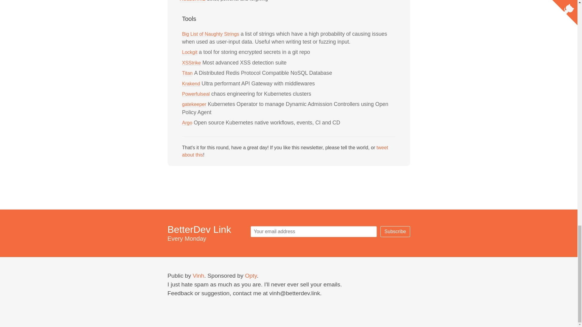 The image size is (582, 327). What do you see at coordinates (194, 104) in the screenshot?
I see `gatekeeper` at bounding box center [194, 104].